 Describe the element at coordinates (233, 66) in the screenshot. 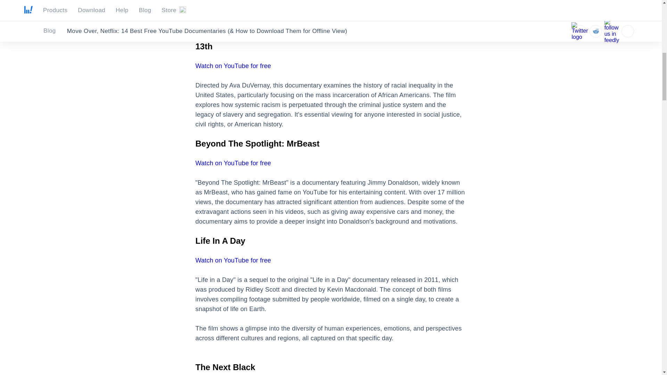

I see `Watch on YouTube for free` at that location.